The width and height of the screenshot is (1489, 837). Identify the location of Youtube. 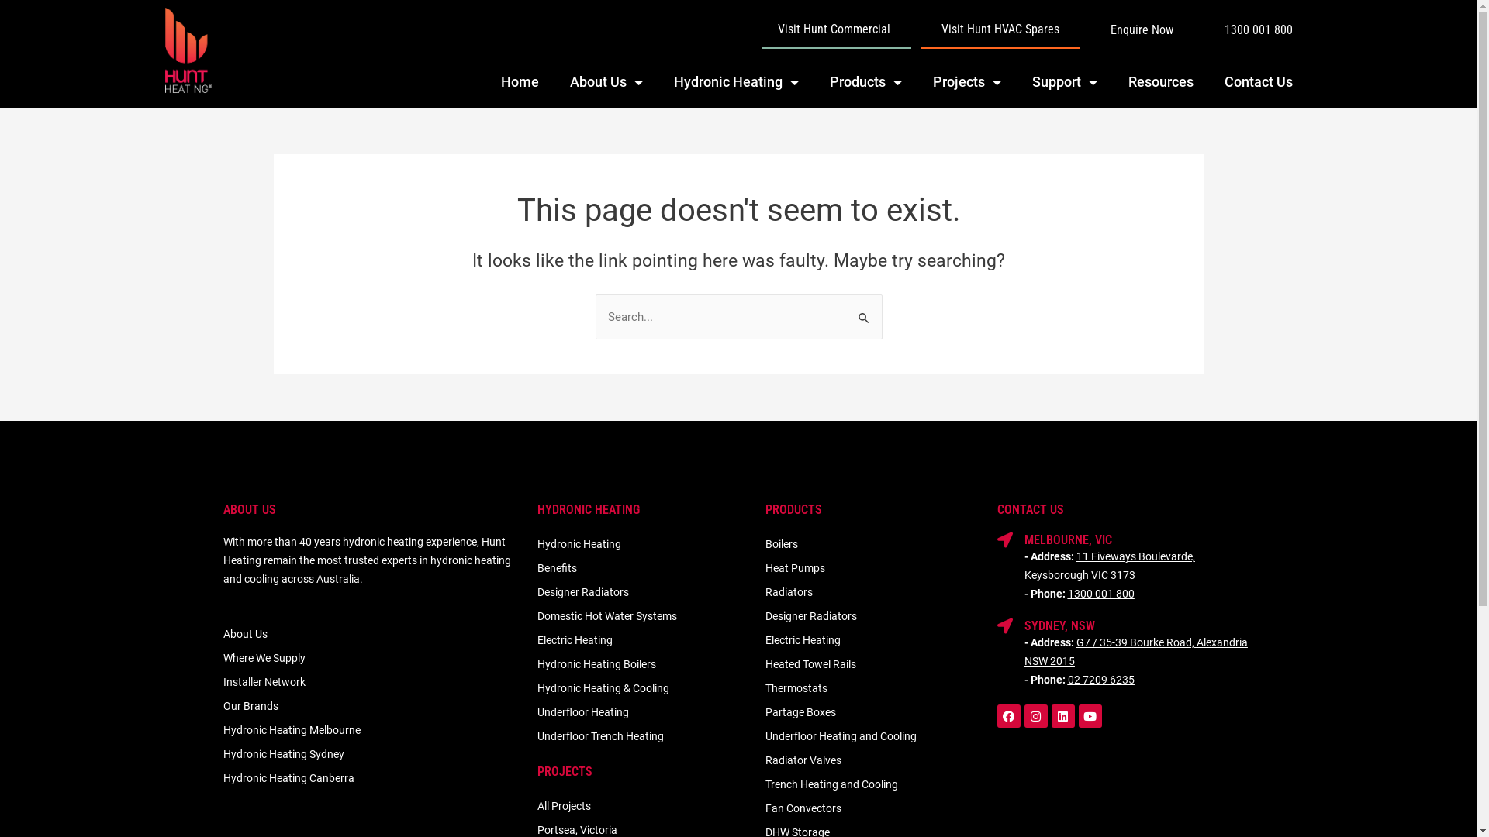
(1090, 716).